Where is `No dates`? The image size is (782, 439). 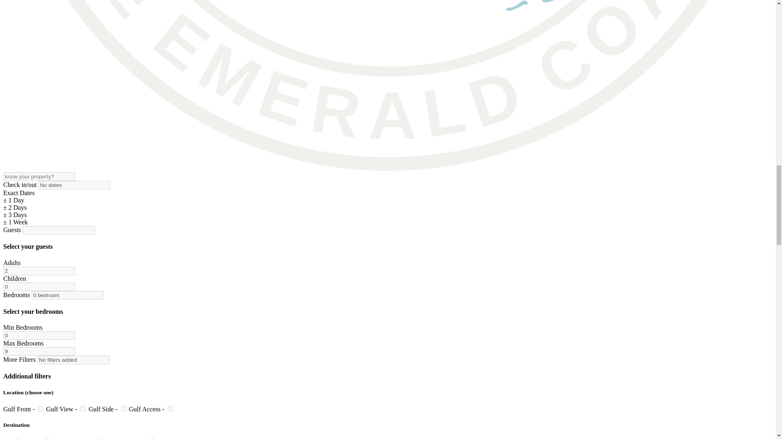 No dates is located at coordinates (74, 185).